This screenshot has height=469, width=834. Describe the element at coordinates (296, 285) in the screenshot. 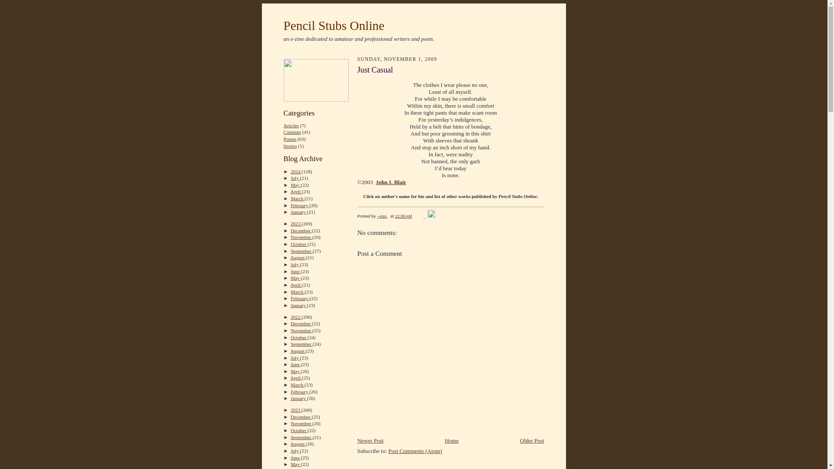

I see `April` at that location.